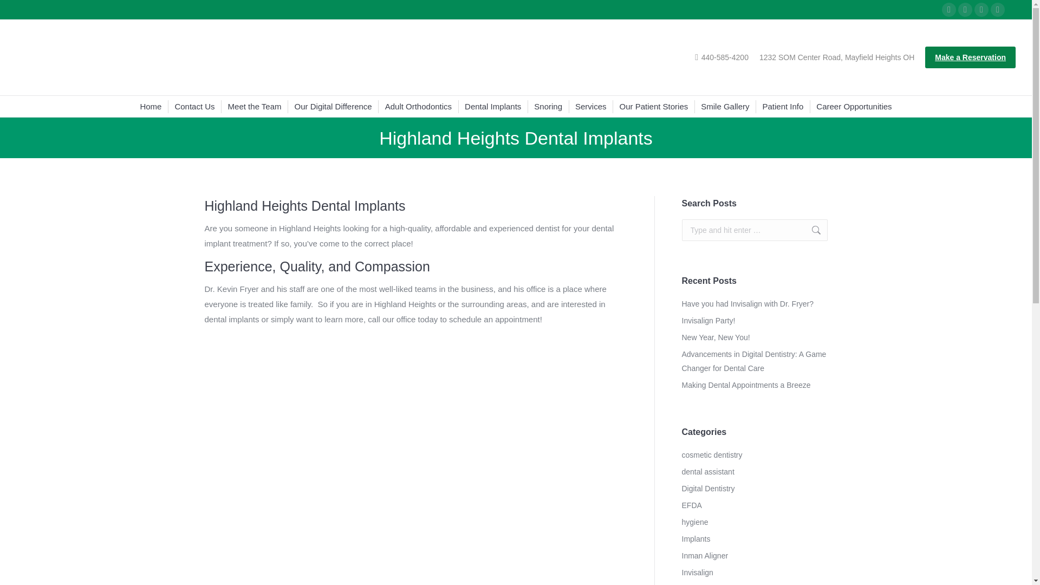 Image resolution: width=1040 pixels, height=585 pixels. Describe the element at coordinates (782, 106) in the screenshot. I see `Patient Info` at that location.